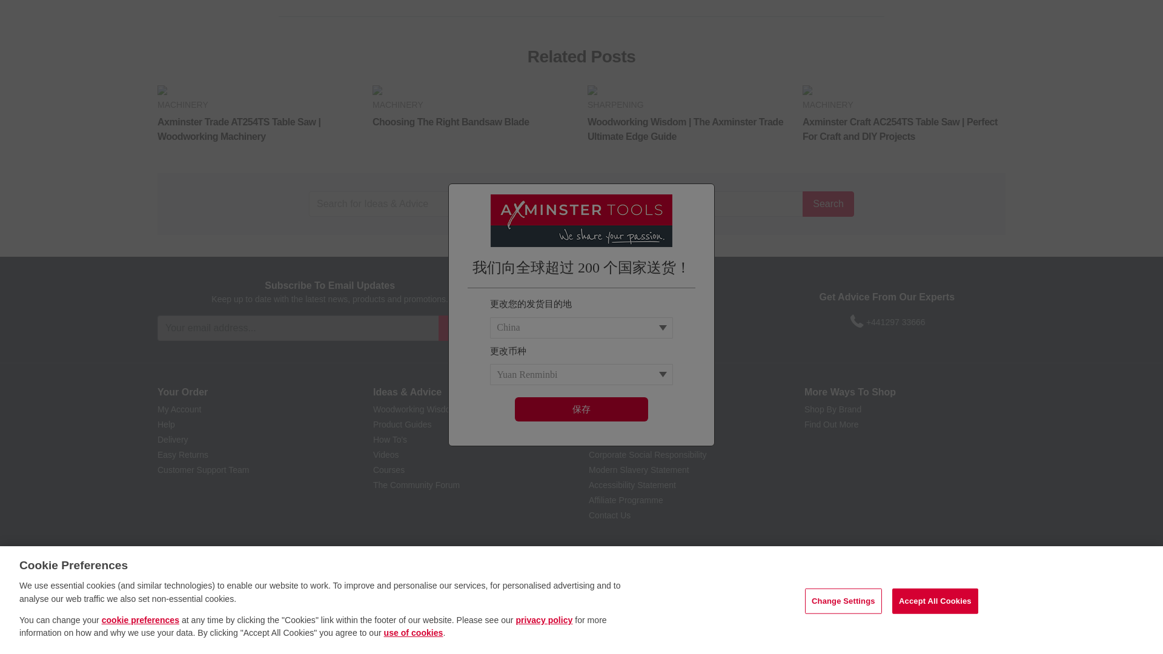 This screenshot has width=1163, height=654. What do you see at coordinates (680, 322) in the screenshot?
I see `LinkedIn` at bounding box center [680, 322].